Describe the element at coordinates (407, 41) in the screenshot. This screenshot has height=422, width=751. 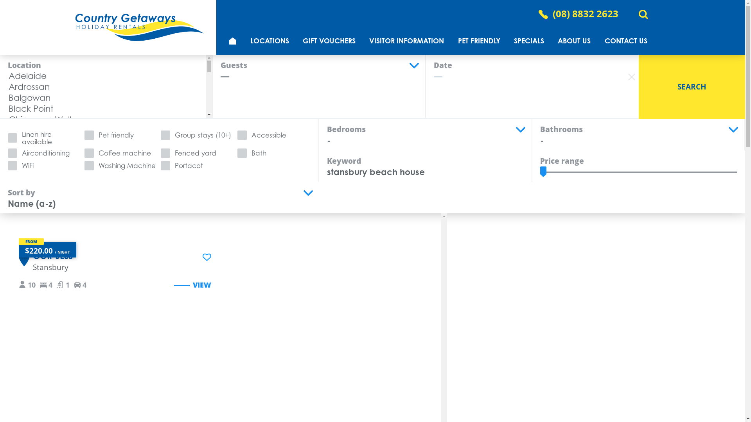
I see `VISITOR INFORMATION` at that location.